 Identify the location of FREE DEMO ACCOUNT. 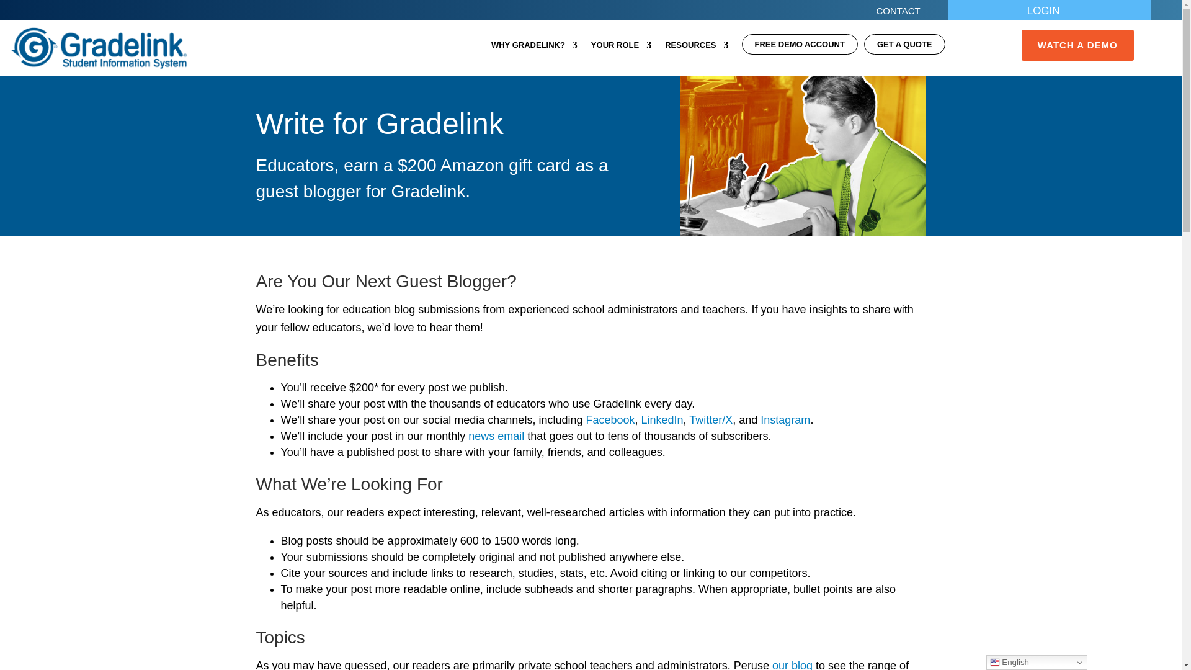
(800, 47).